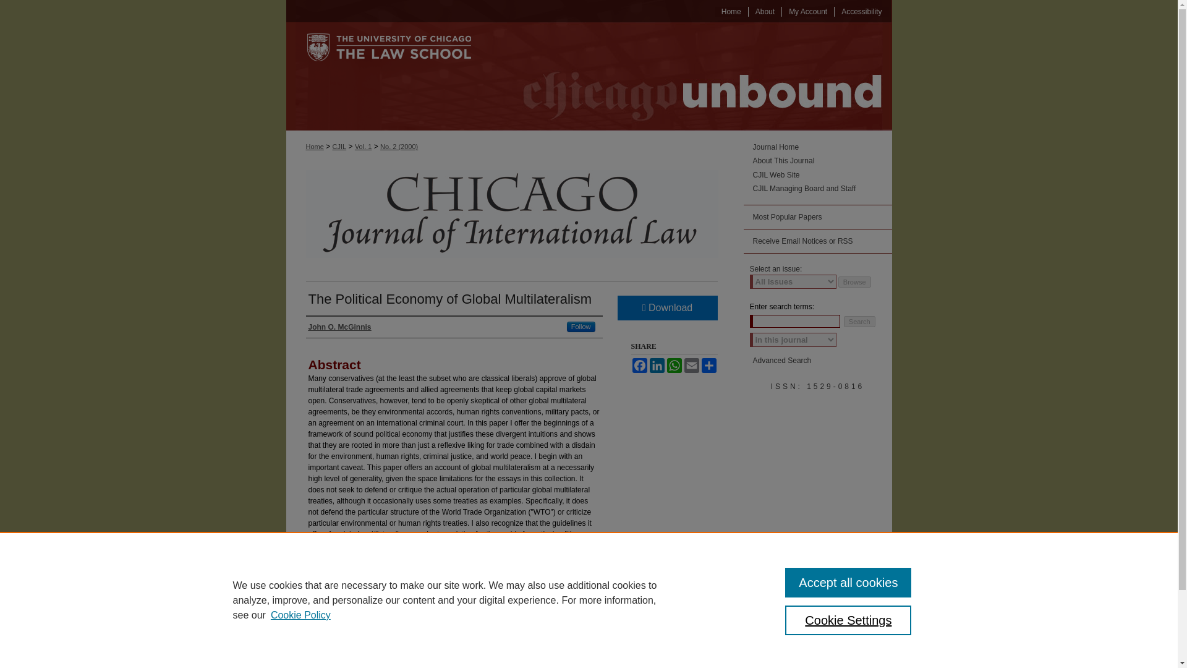 The width and height of the screenshot is (1187, 668). Describe the element at coordinates (822, 160) in the screenshot. I see `About this Journal` at that location.